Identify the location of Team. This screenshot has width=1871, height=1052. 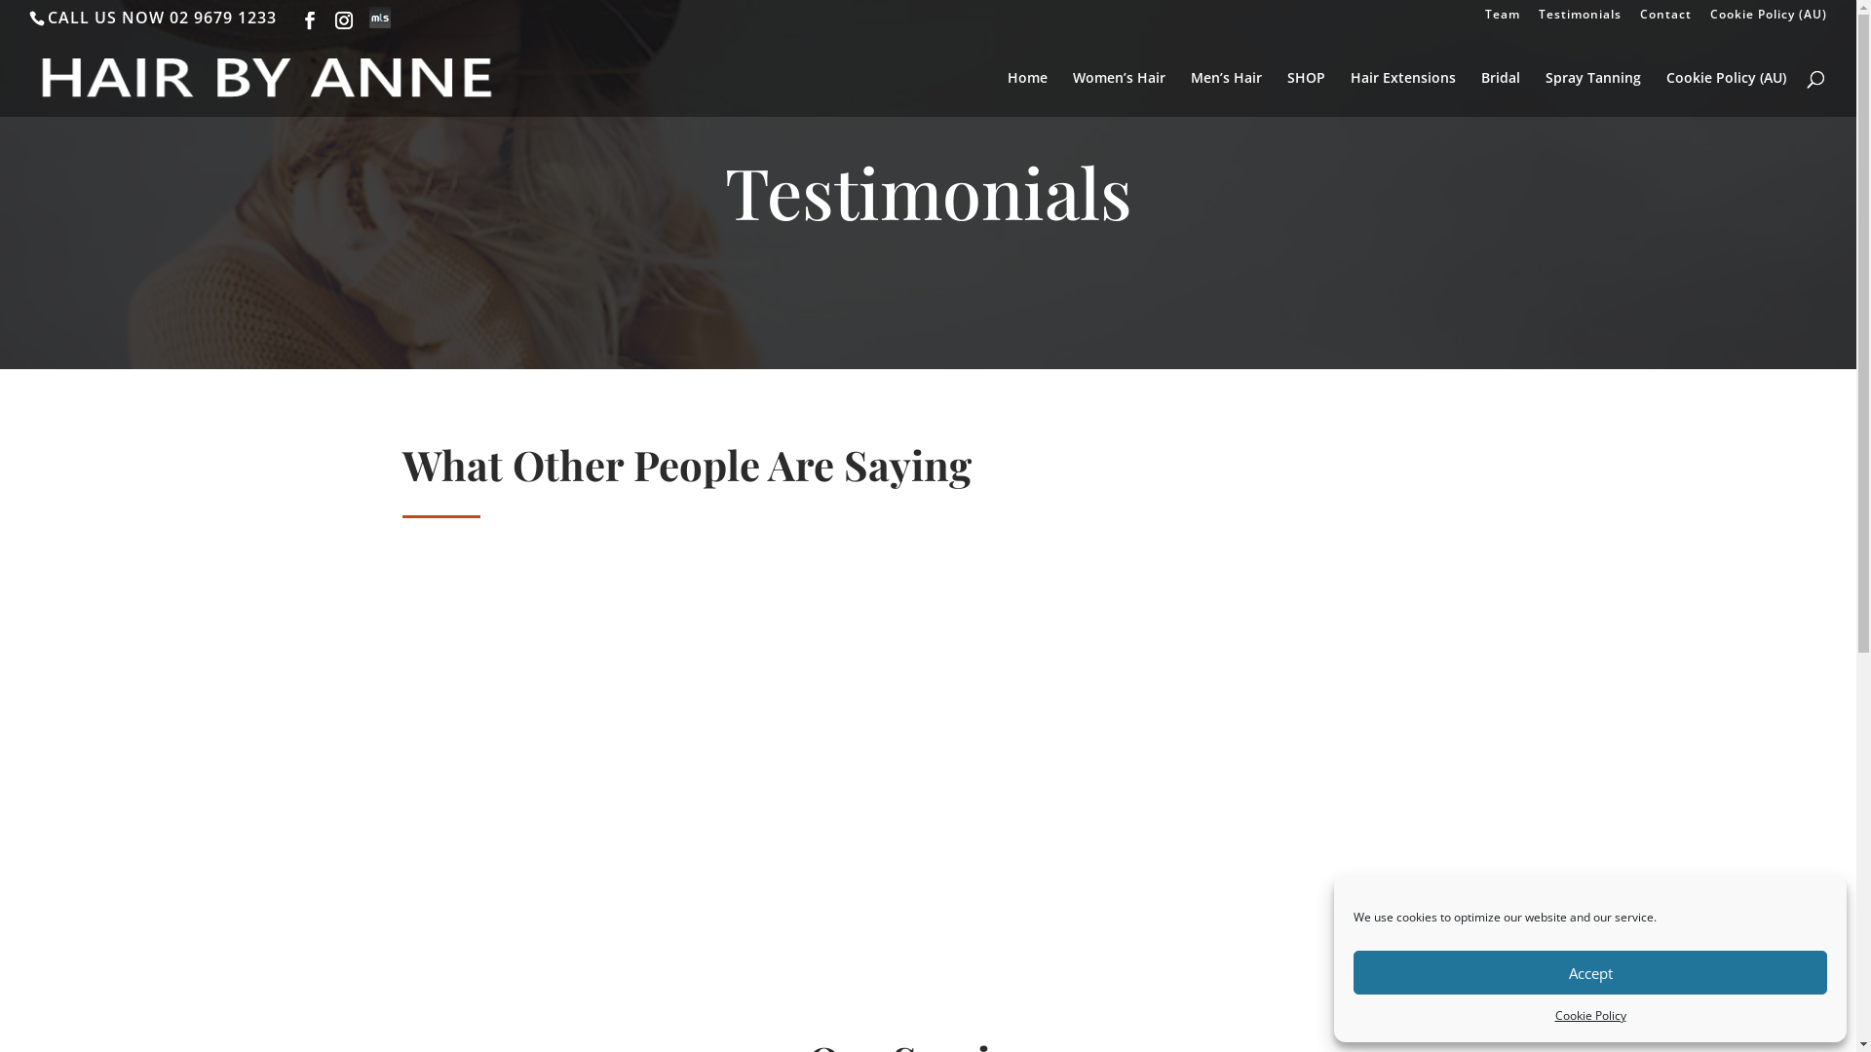
(1503, 19).